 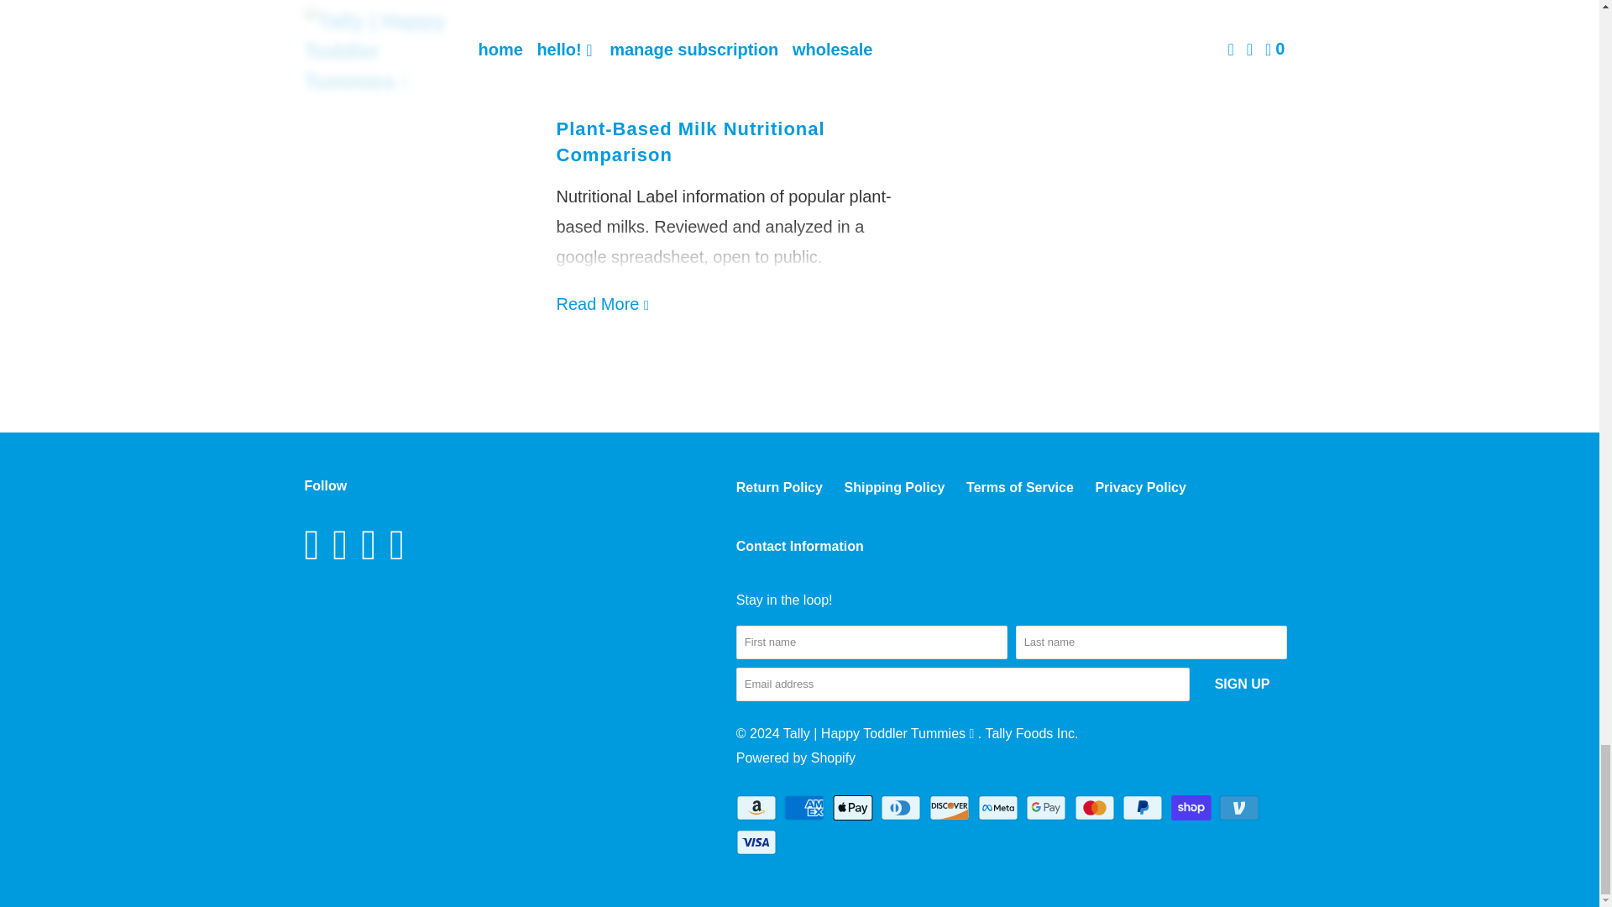 I want to click on Visa, so click(x=758, y=842).